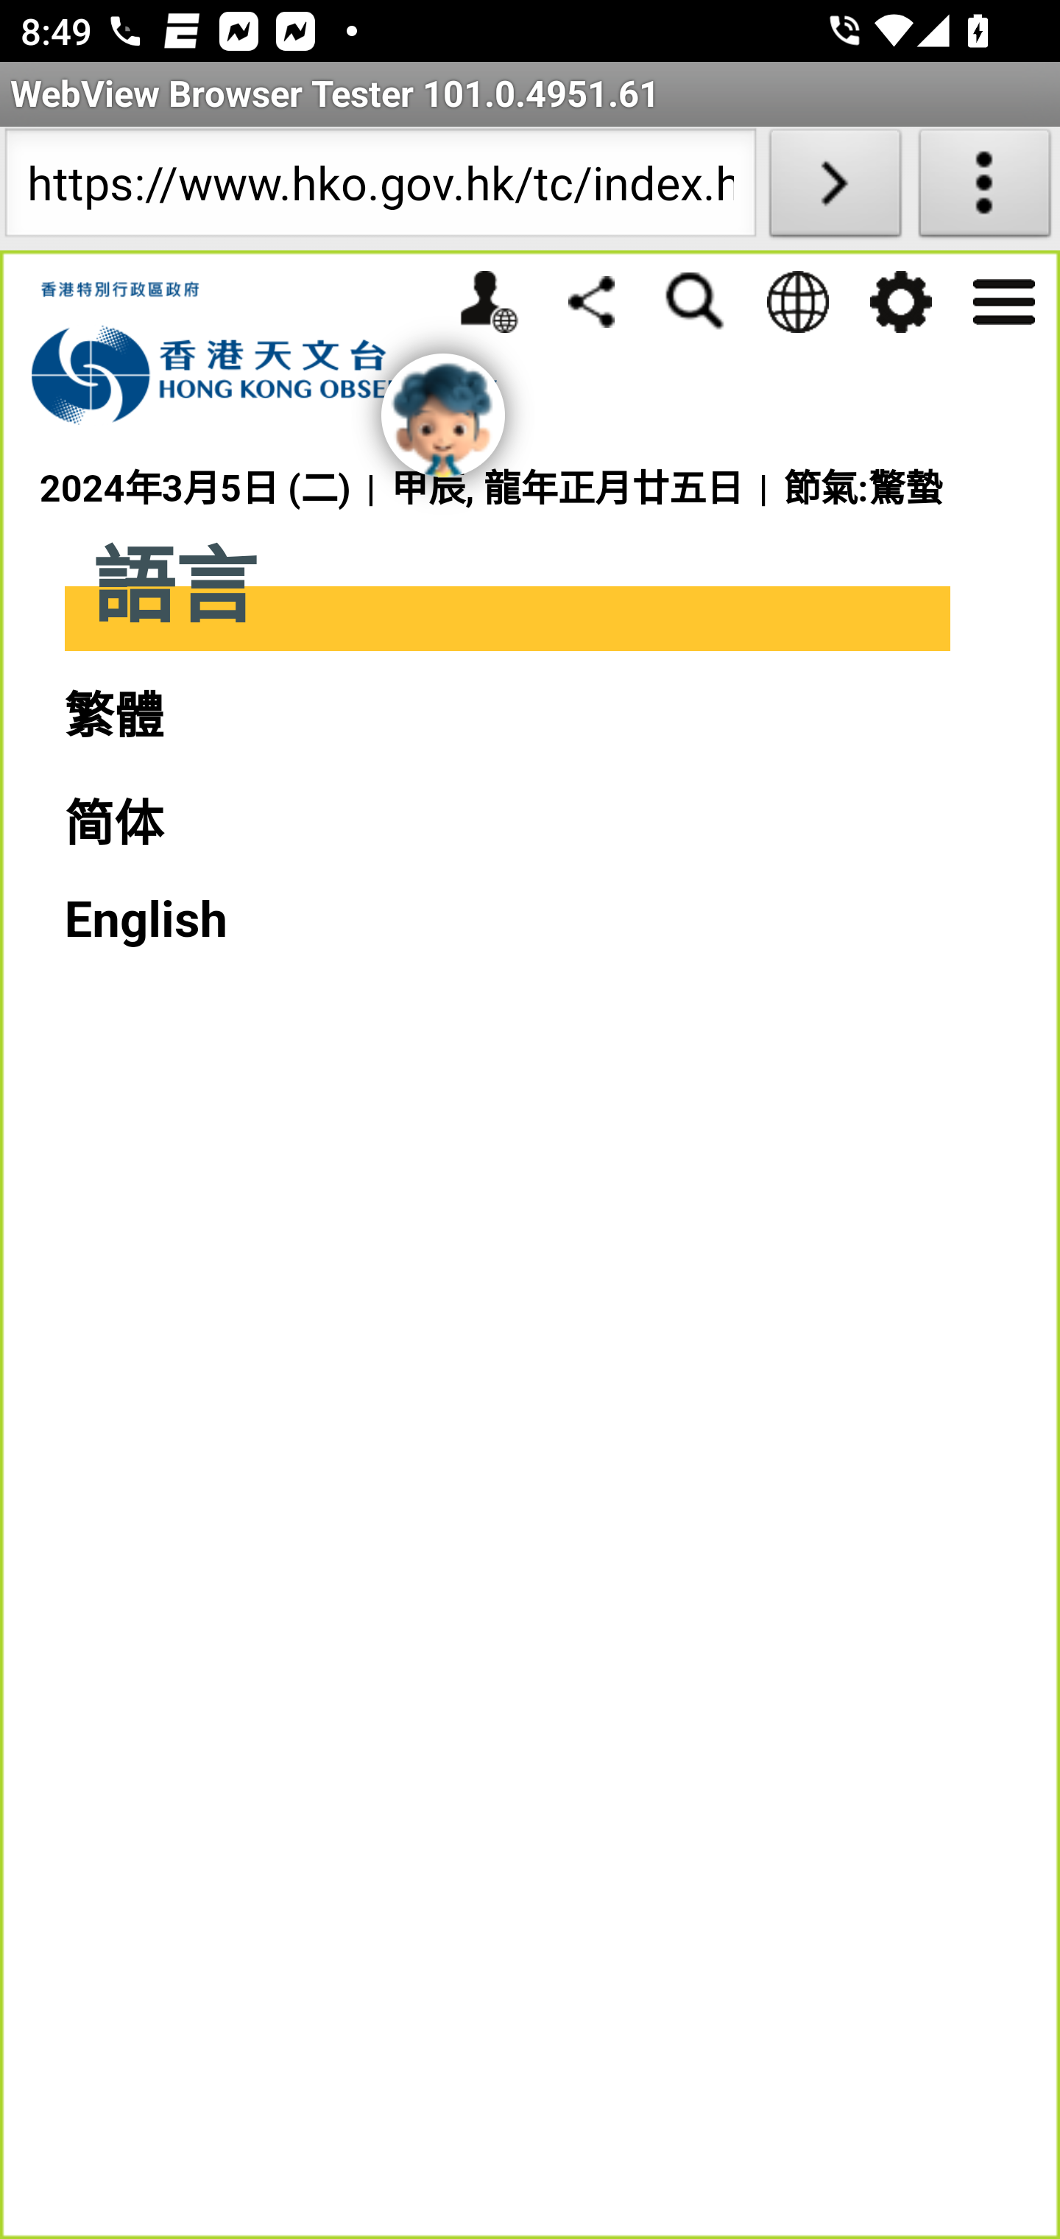  What do you see at coordinates (279, 354) in the screenshot?
I see `香港天文台` at bounding box center [279, 354].